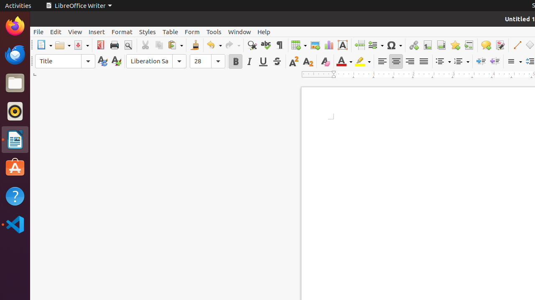  What do you see at coordinates (122, 32) in the screenshot?
I see `Format` at bounding box center [122, 32].